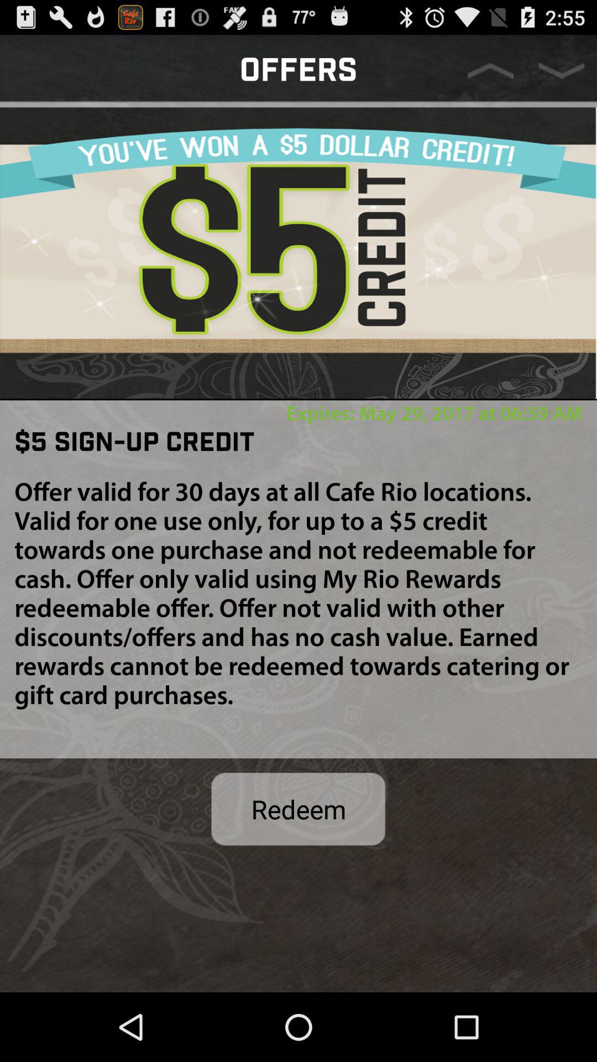  Describe the element at coordinates (562, 71) in the screenshot. I see `go down` at that location.